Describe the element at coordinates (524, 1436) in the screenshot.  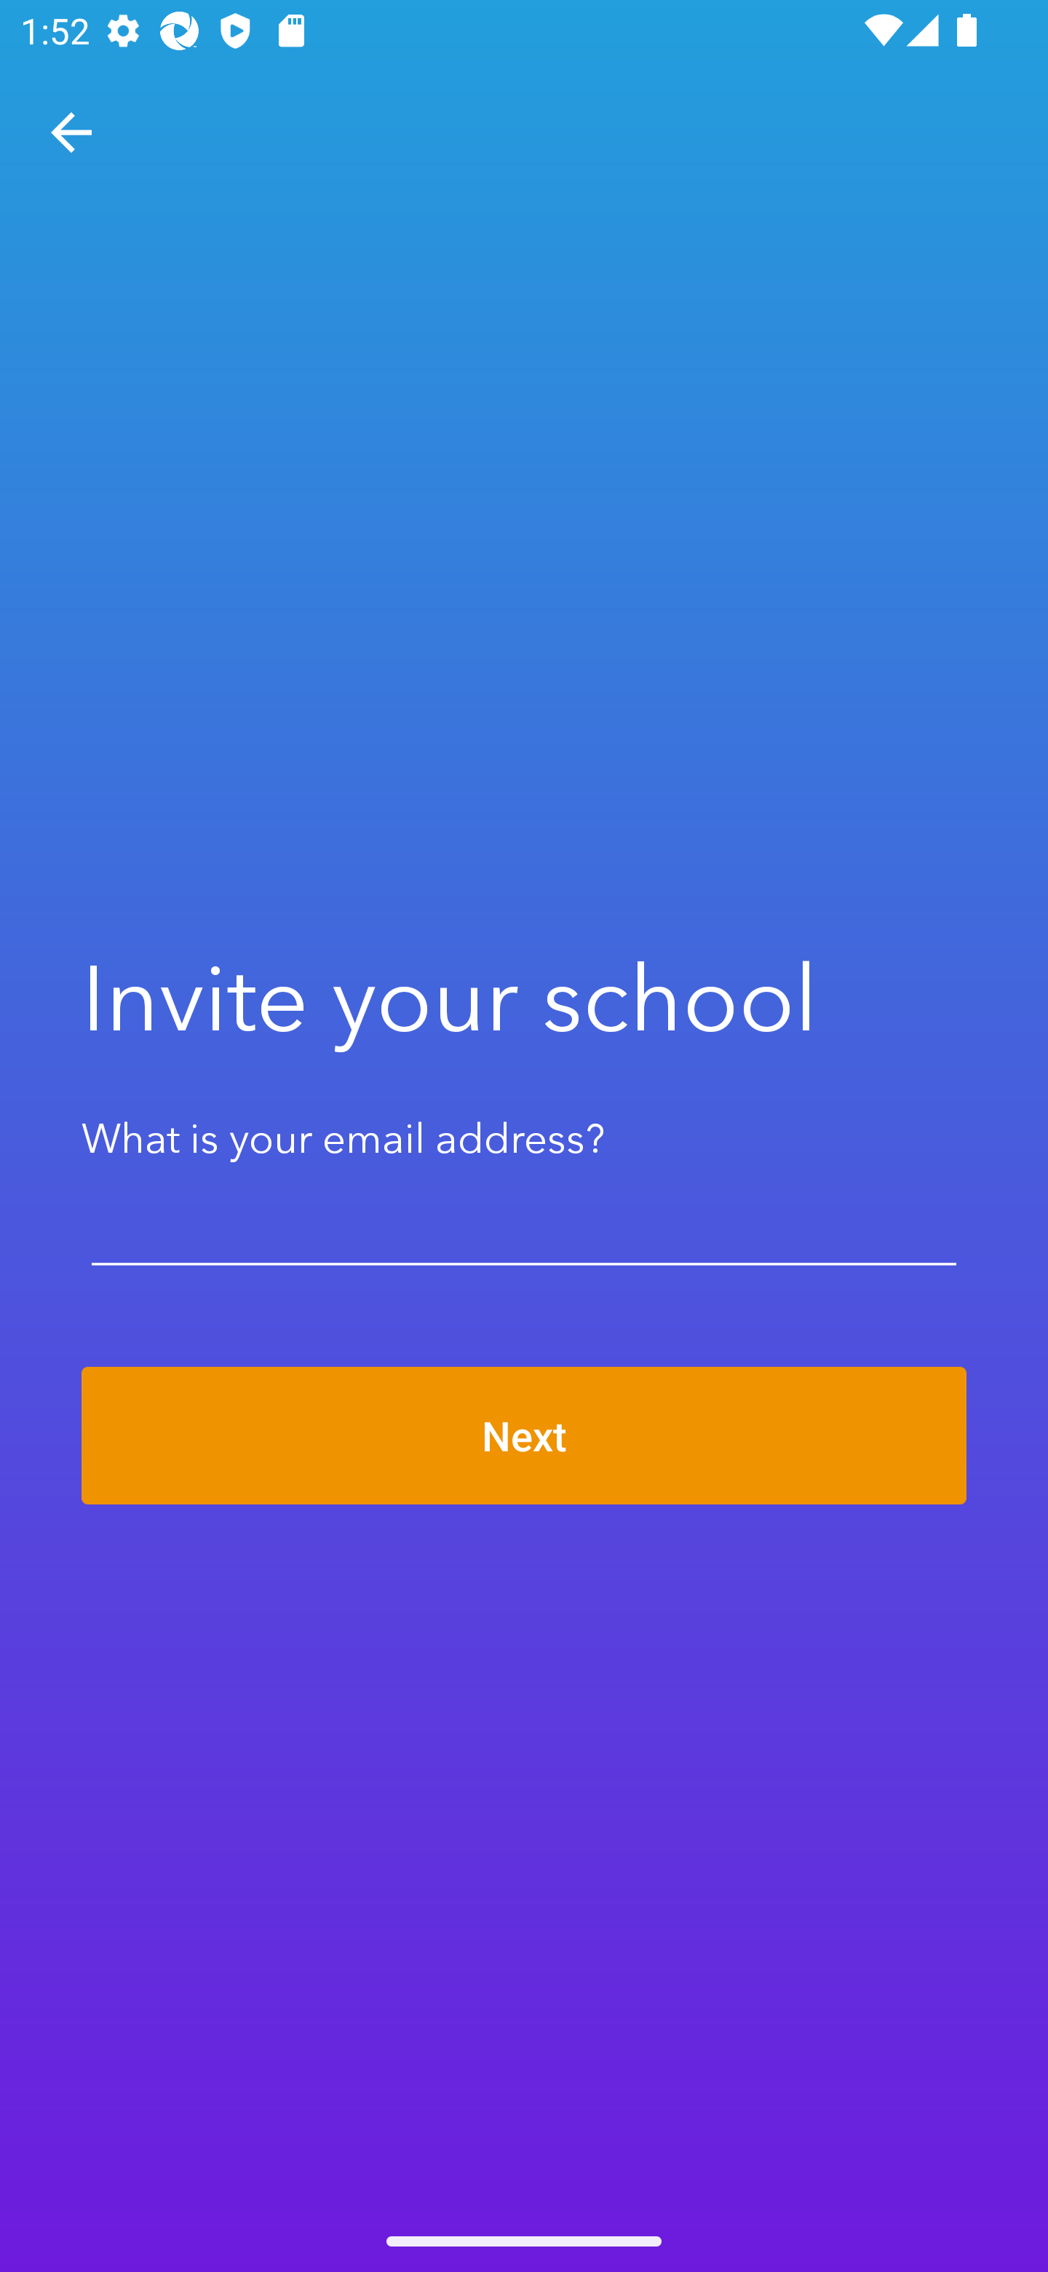
I see `Next` at that location.